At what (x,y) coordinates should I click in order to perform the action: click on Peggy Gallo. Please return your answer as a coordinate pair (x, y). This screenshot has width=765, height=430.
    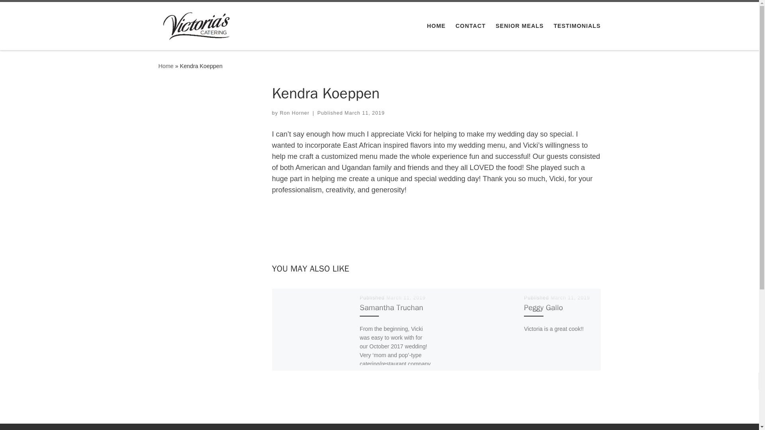
    Looking at the image, I should click on (543, 307).